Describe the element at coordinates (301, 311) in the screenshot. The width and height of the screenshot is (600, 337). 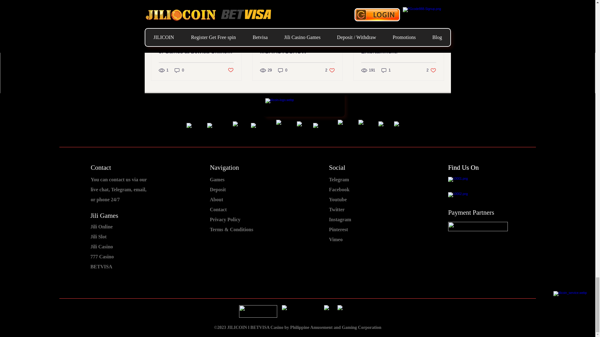
I see `PAGLAHOK NG BETVISA SA MGA AUTOSHOW` at that location.